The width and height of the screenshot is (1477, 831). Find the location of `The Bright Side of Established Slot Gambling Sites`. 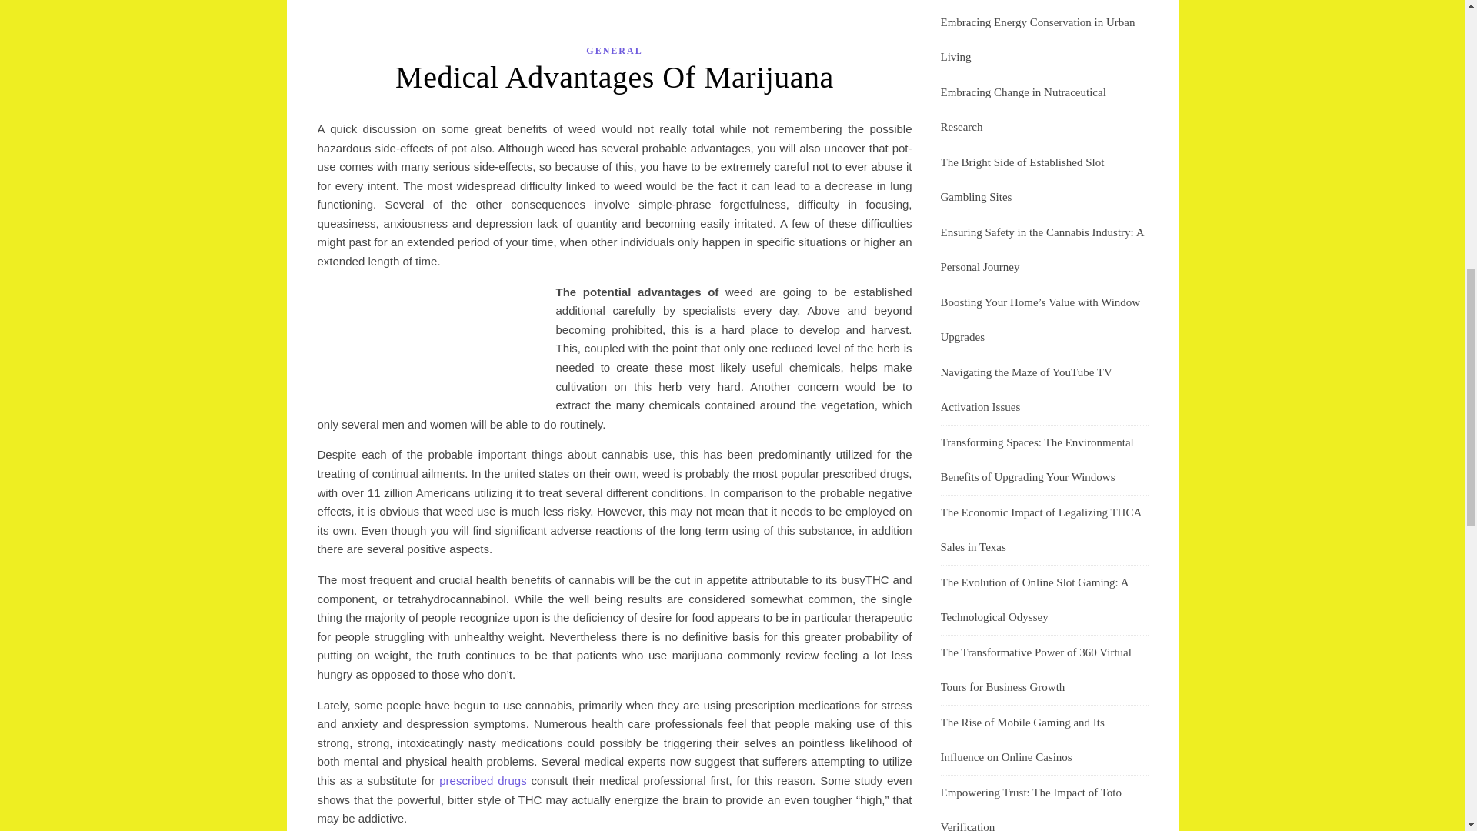

The Bright Side of Established Slot Gambling Sites is located at coordinates (1022, 179).